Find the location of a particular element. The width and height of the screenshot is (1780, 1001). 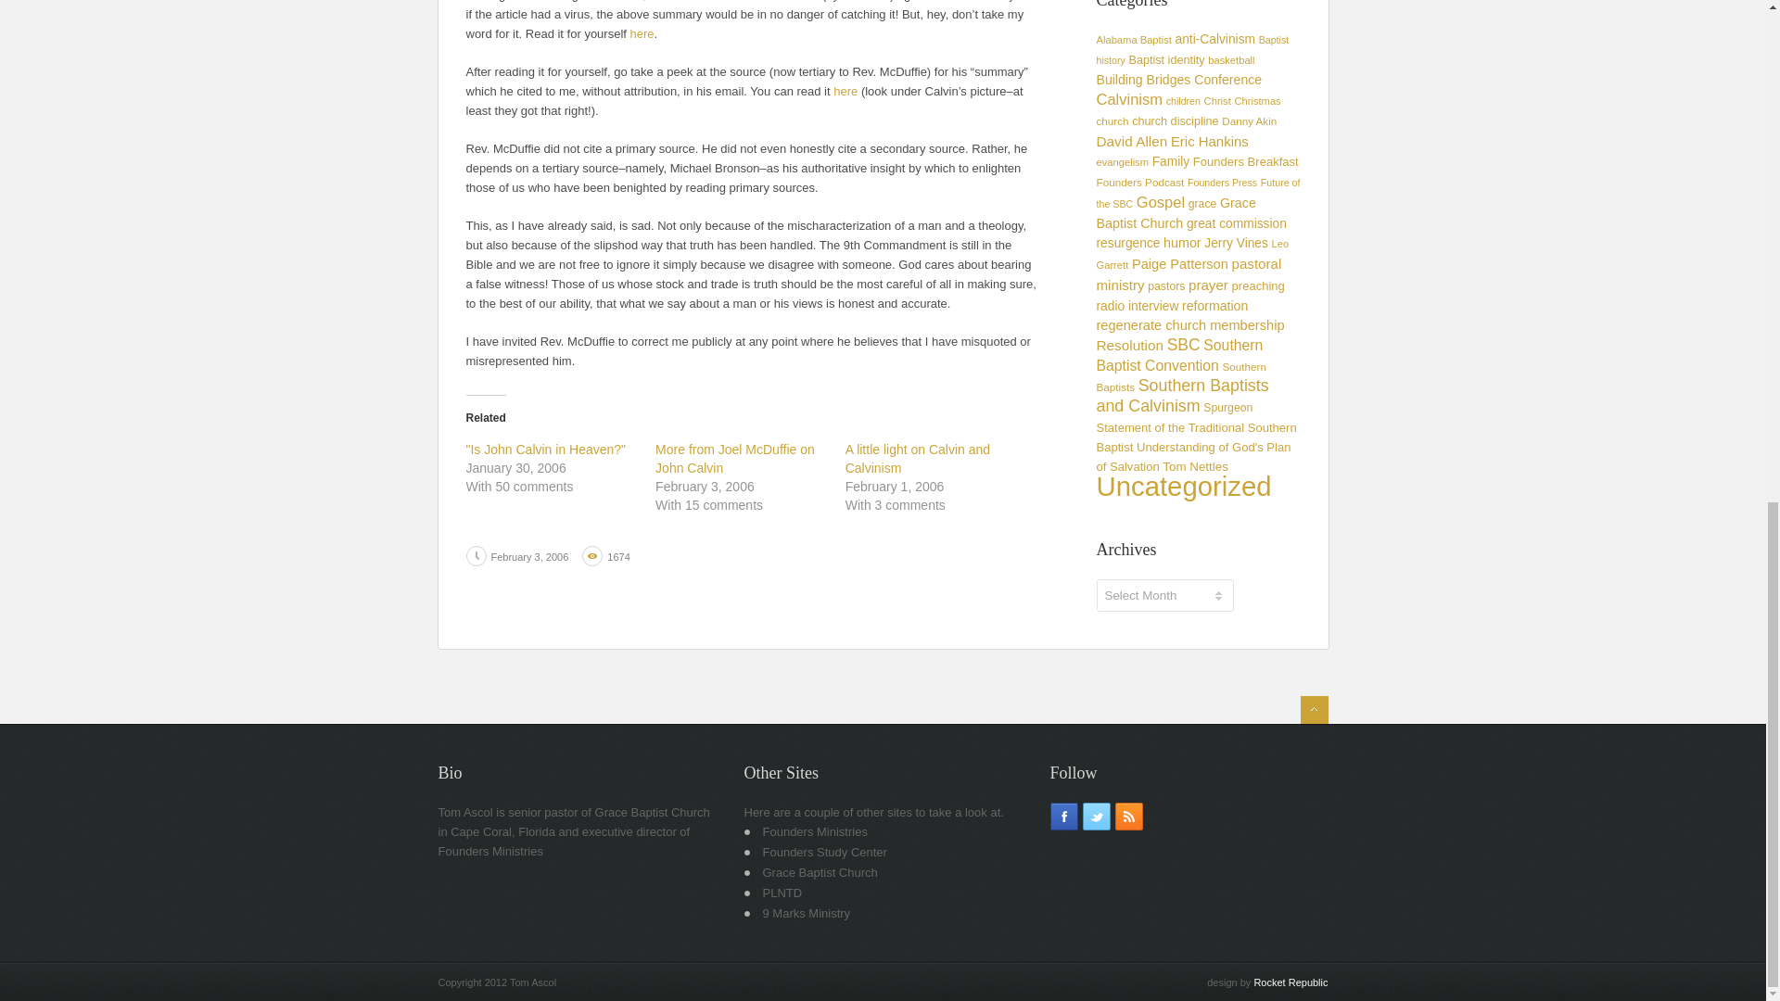

A little light on Calvin and Calvinism is located at coordinates (918, 459).